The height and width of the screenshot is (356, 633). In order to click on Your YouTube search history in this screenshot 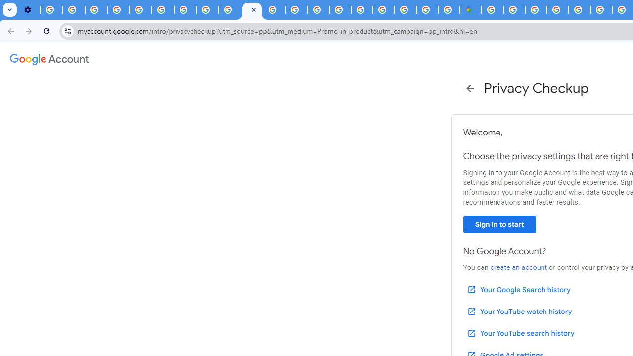, I will do `click(520, 333)`.